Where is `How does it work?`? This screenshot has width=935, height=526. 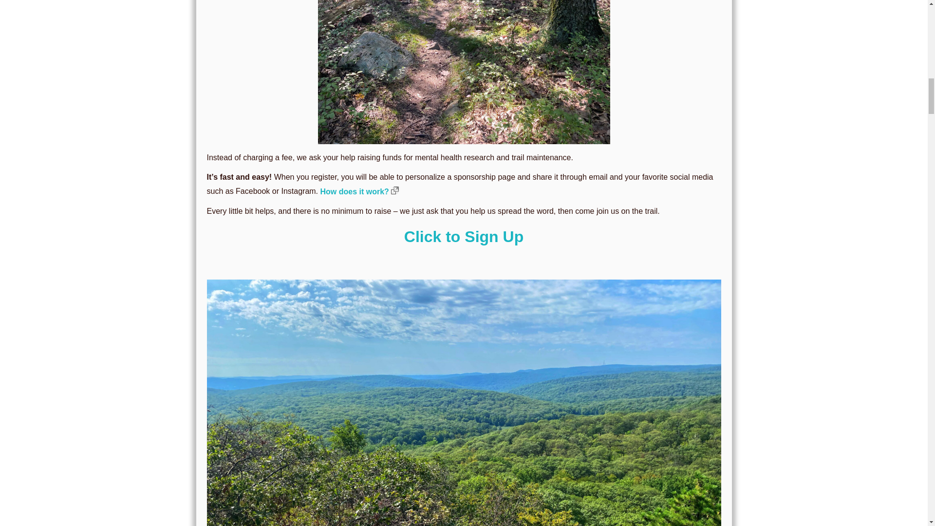
How does it work? is located at coordinates (359, 191).